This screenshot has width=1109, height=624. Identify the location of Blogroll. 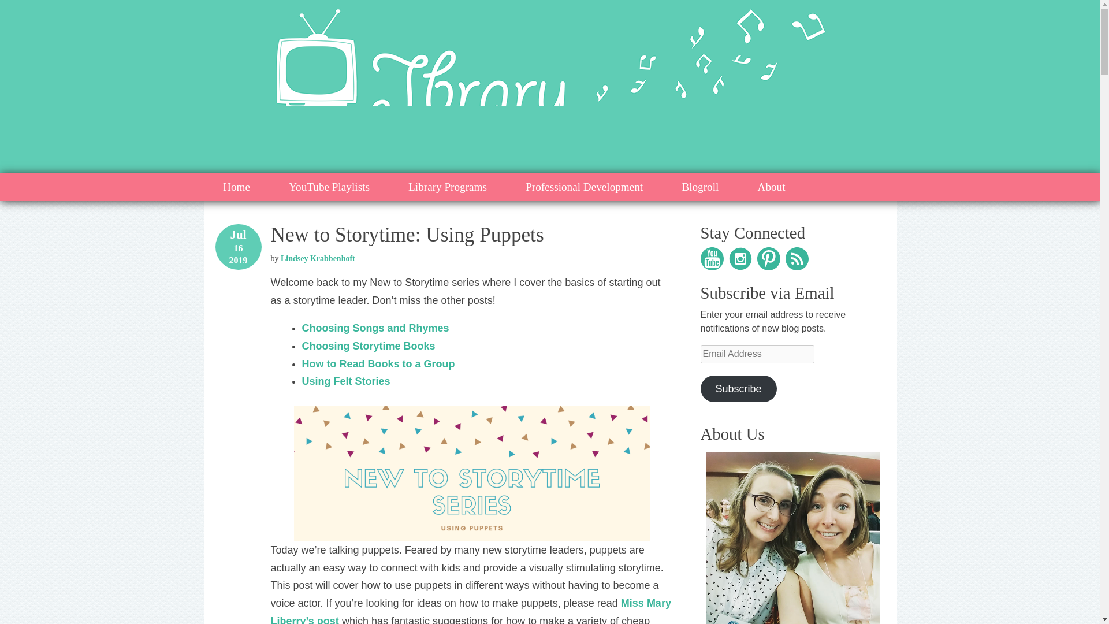
(700, 187).